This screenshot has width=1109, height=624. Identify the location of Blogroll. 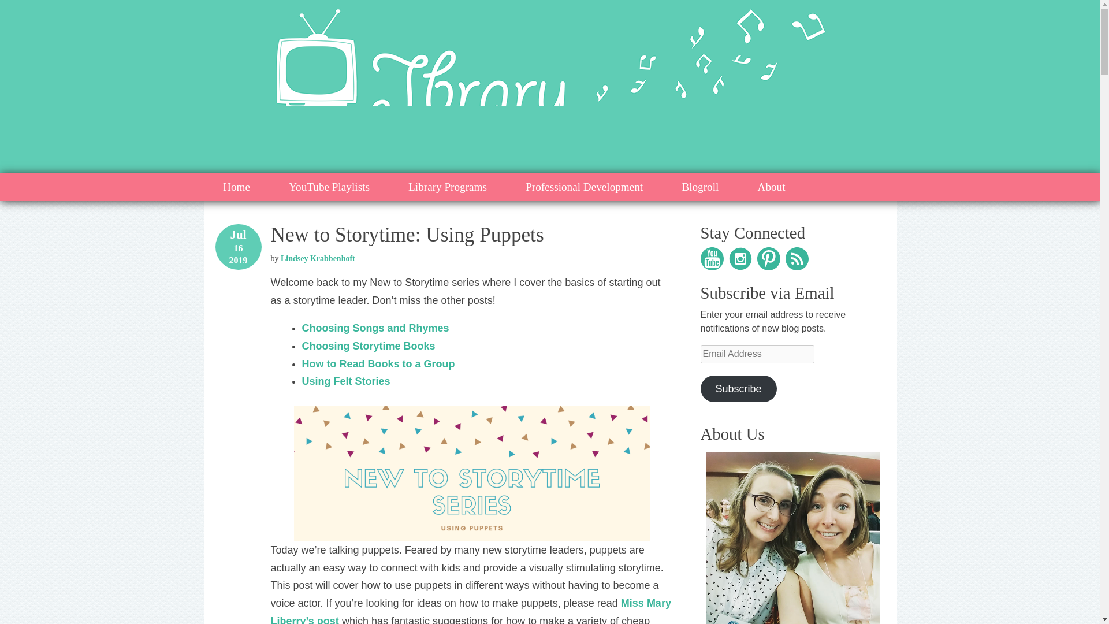
(700, 187).